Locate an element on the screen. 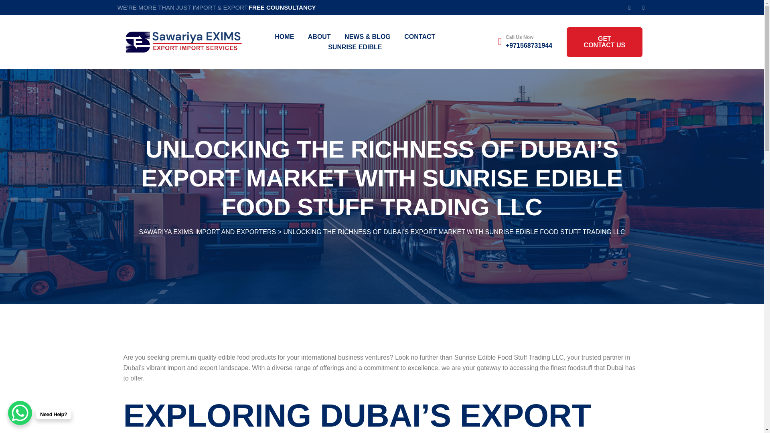 This screenshot has height=433, width=770. FREE COUNSULTANCY is located at coordinates (282, 8).